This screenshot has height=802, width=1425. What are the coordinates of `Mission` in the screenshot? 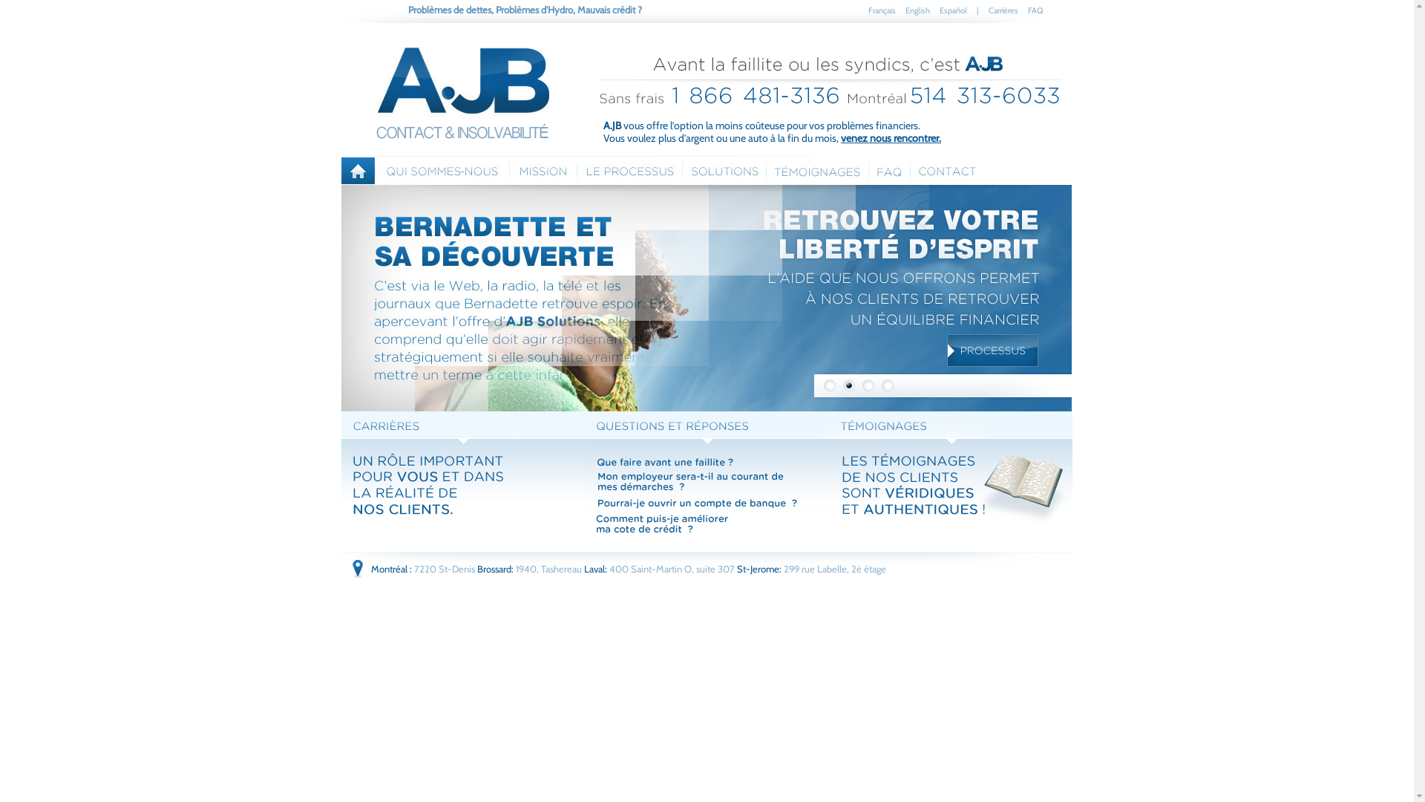 It's located at (543, 171).